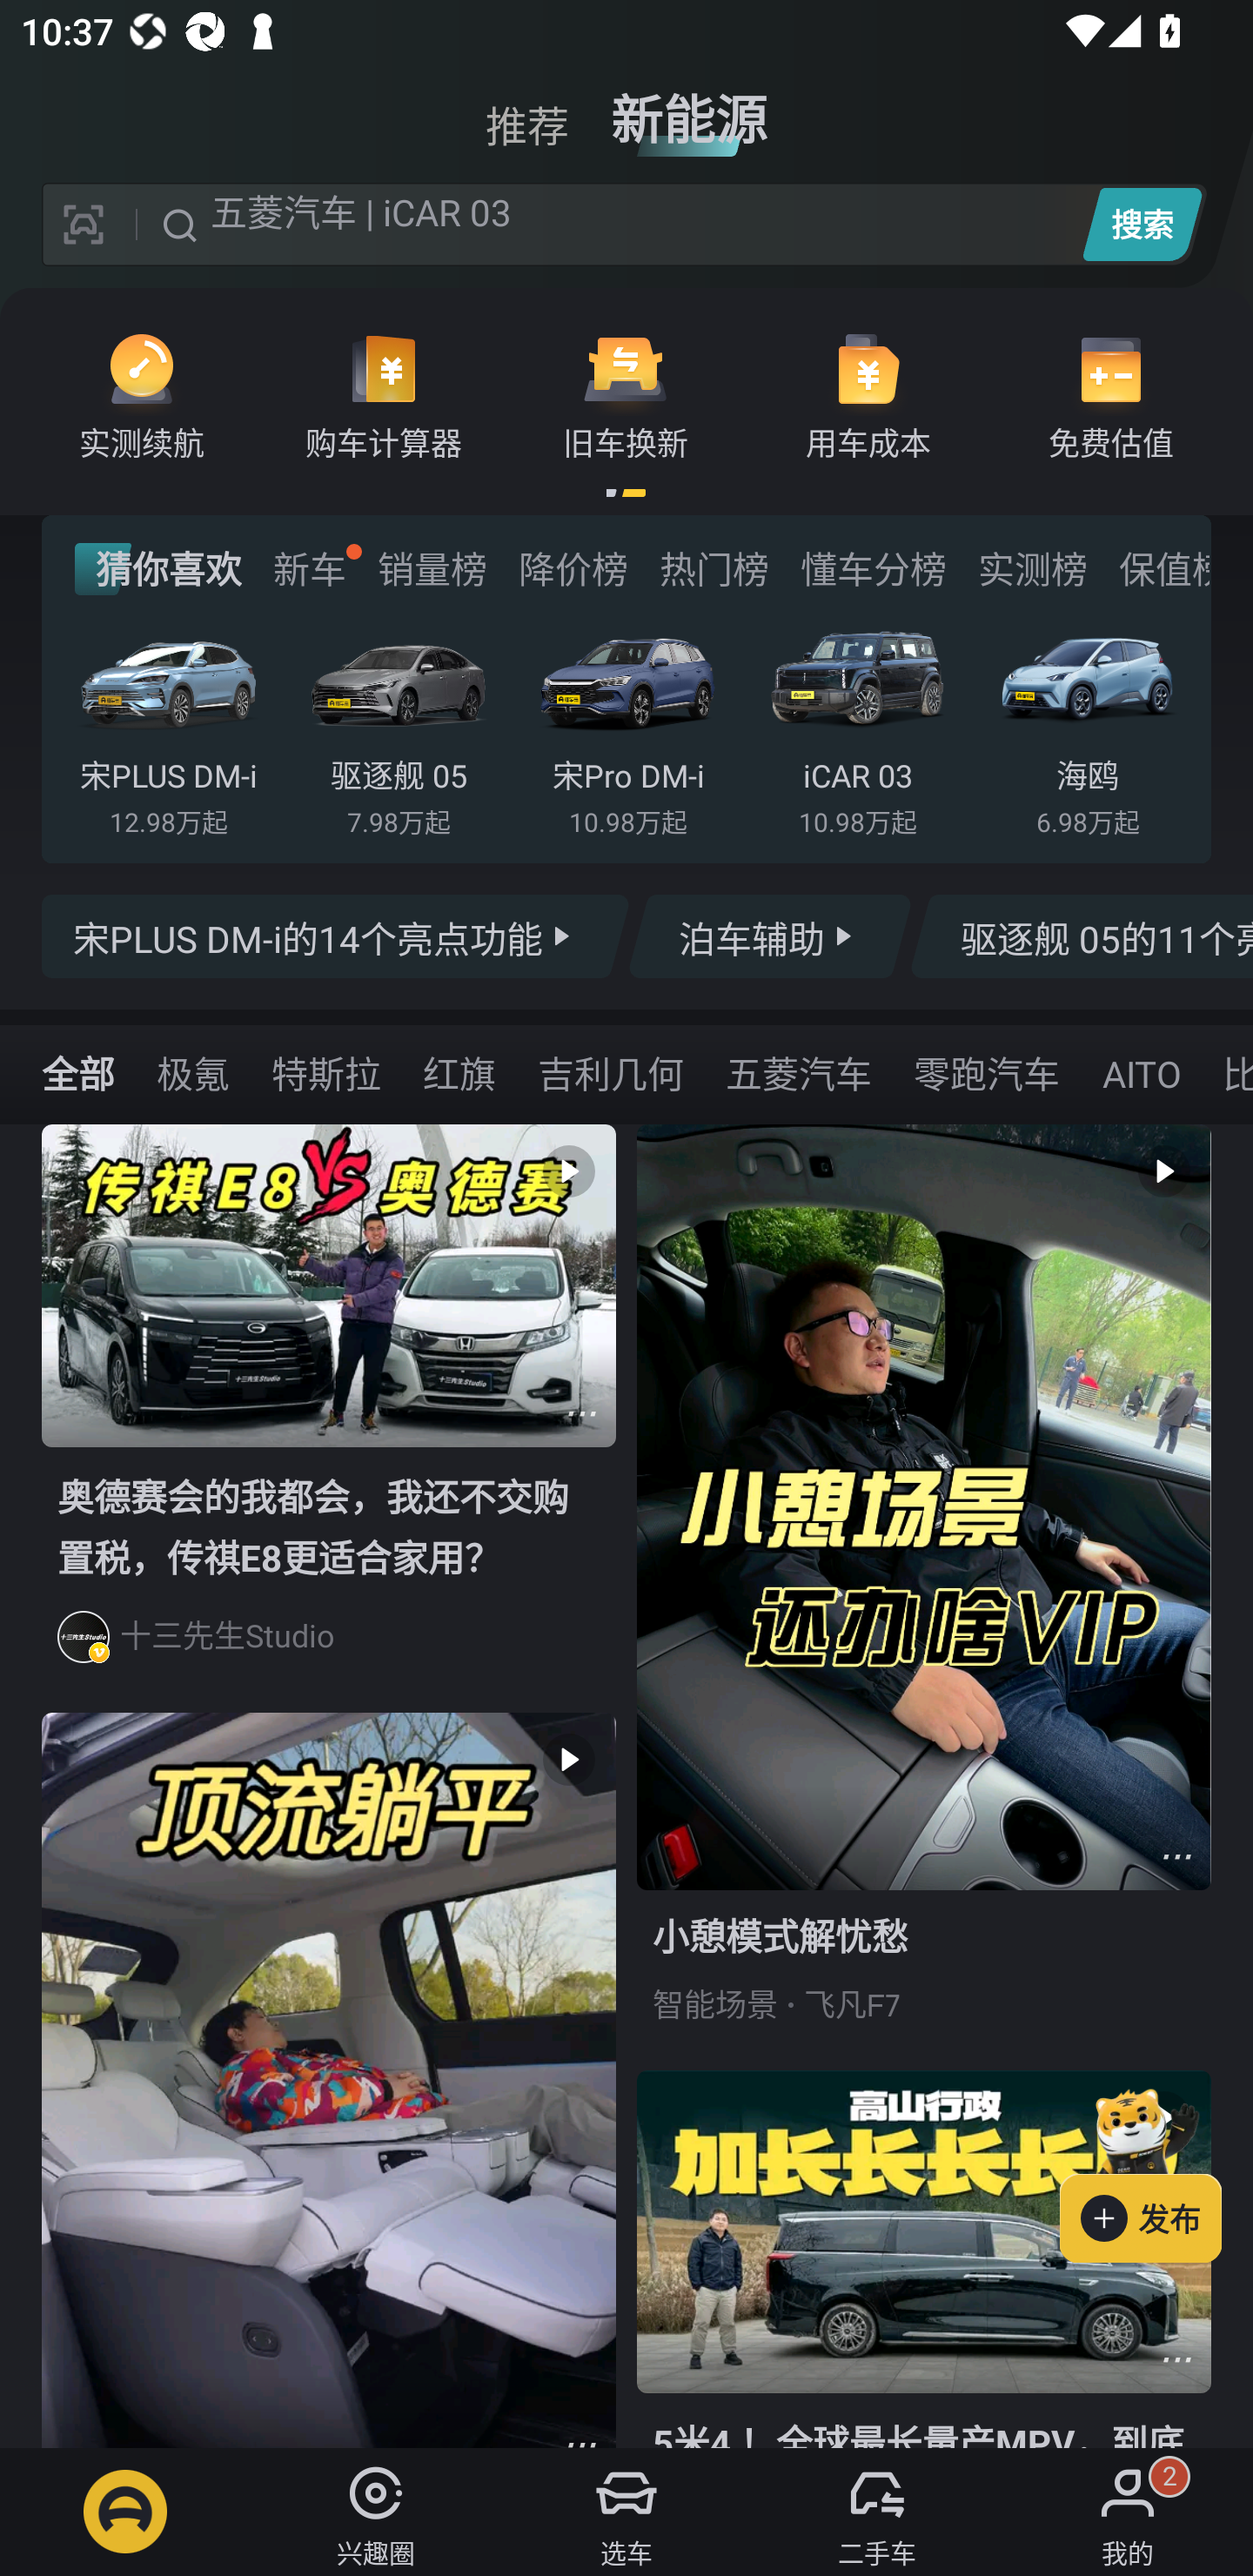 The image size is (1253, 2576). I want to click on 懂车分榜, so click(874, 569).